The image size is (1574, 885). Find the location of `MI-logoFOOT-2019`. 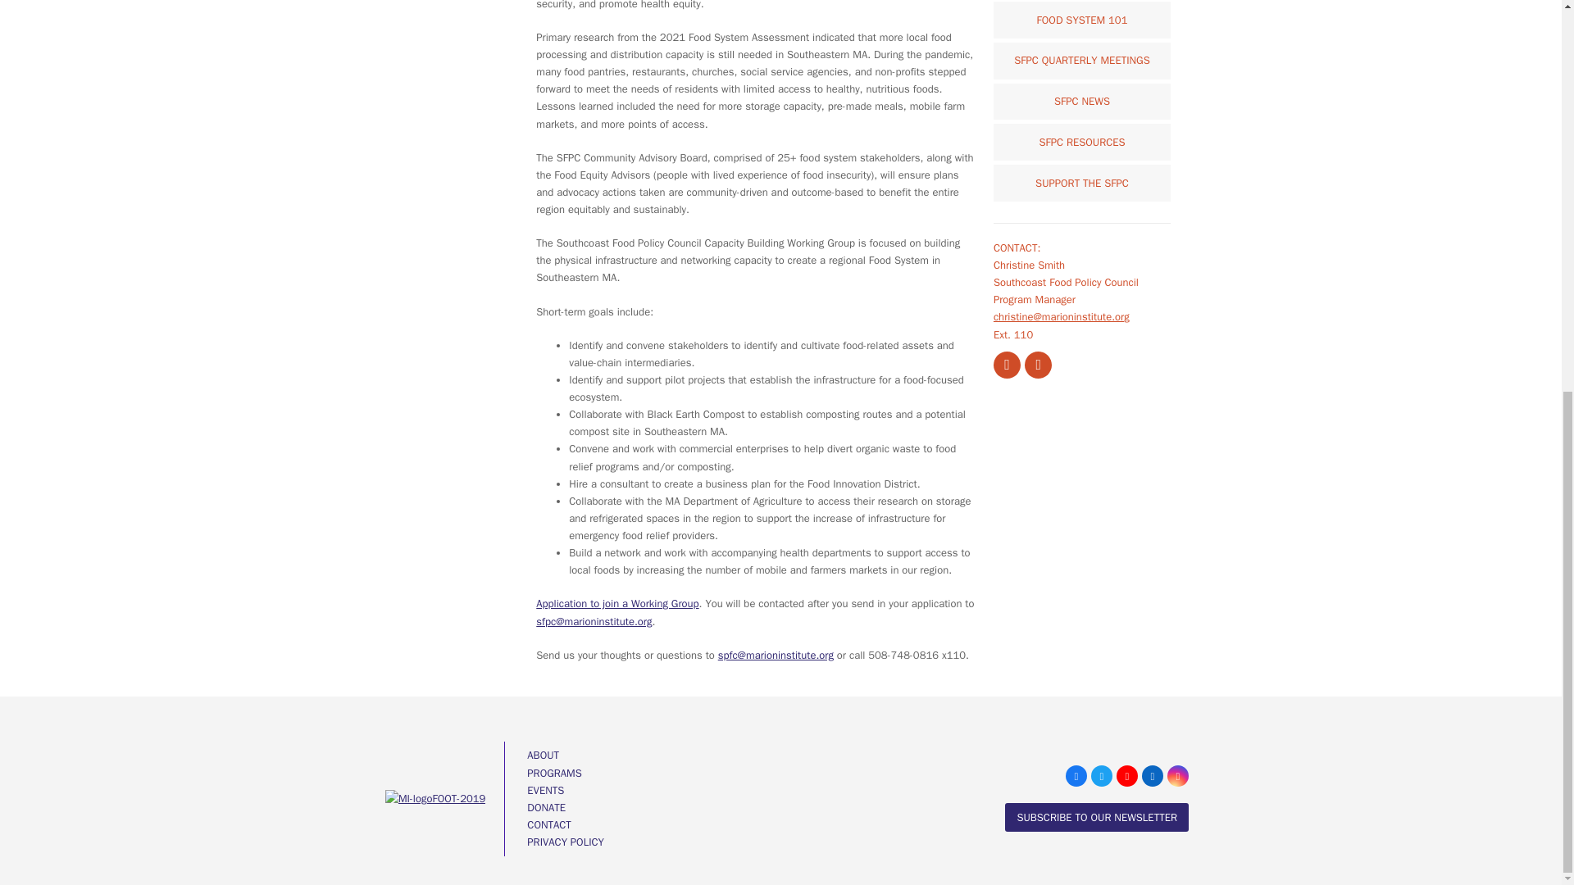

MI-logoFOOT-2019 is located at coordinates (436, 798).